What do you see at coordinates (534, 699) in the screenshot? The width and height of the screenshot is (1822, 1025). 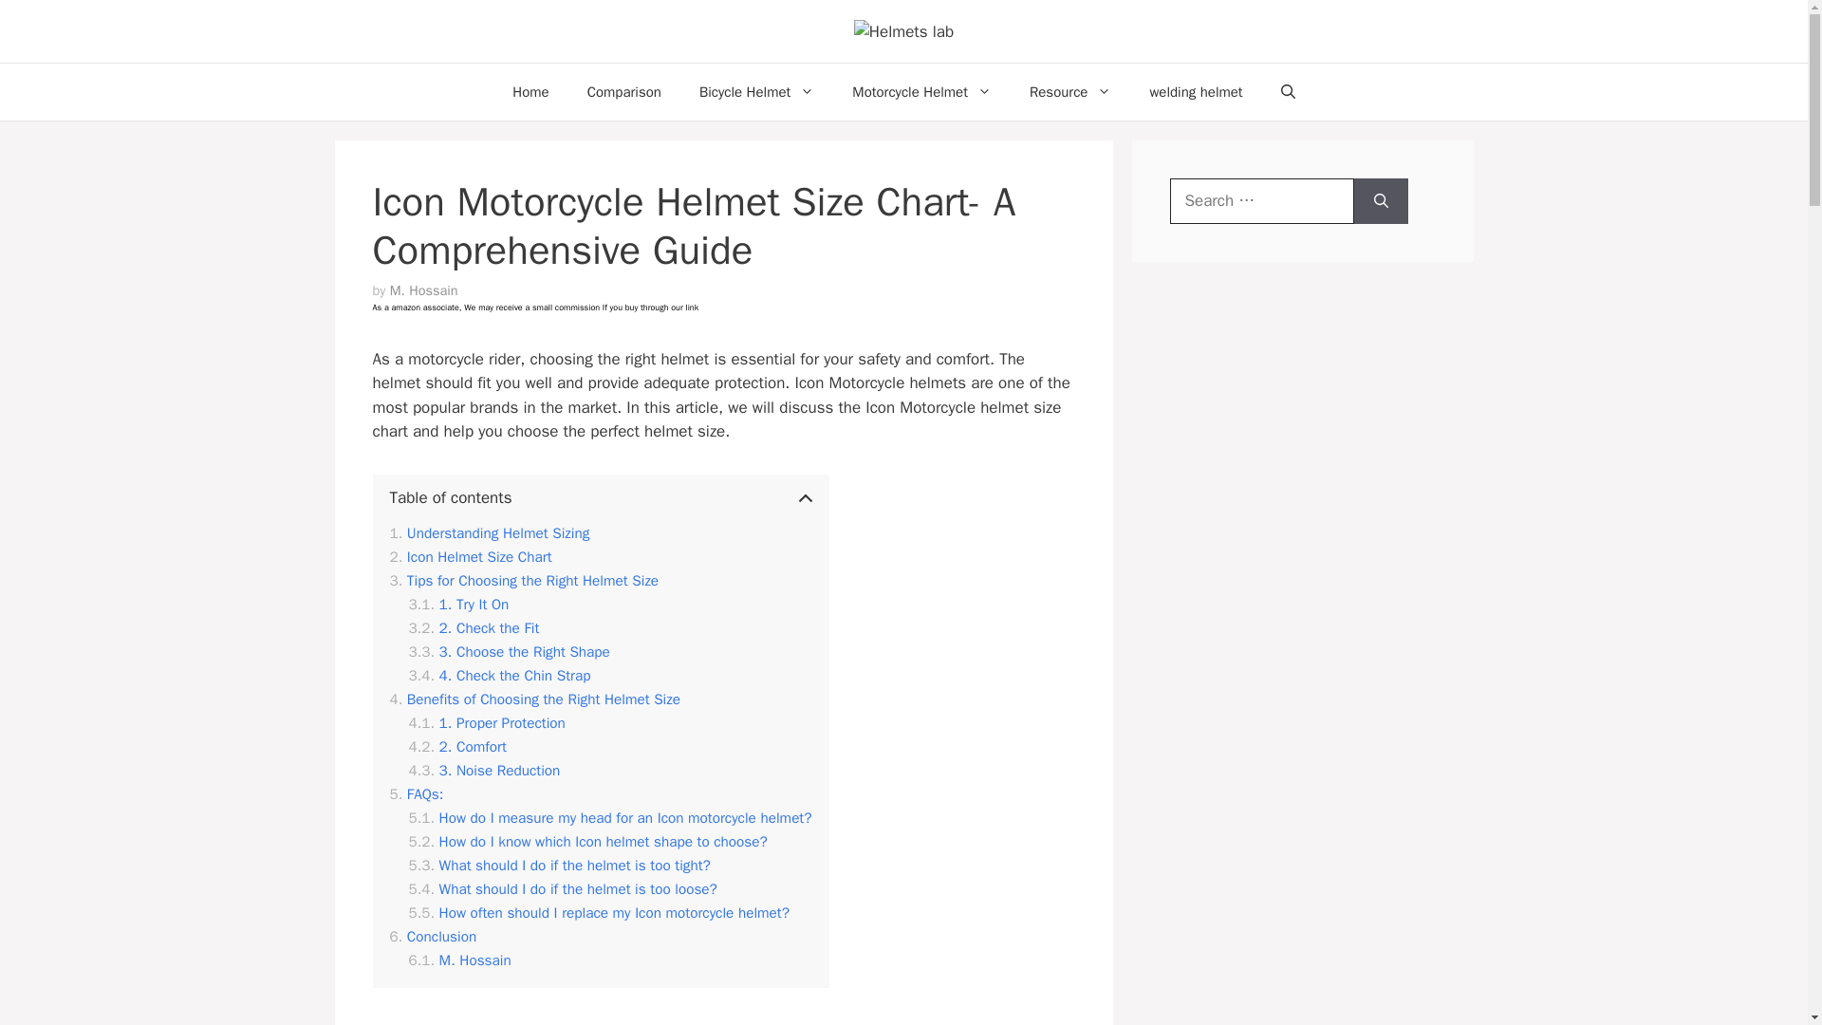 I see `Benefits of Choosing the Right Helmet Size` at bounding box center [534, 699].